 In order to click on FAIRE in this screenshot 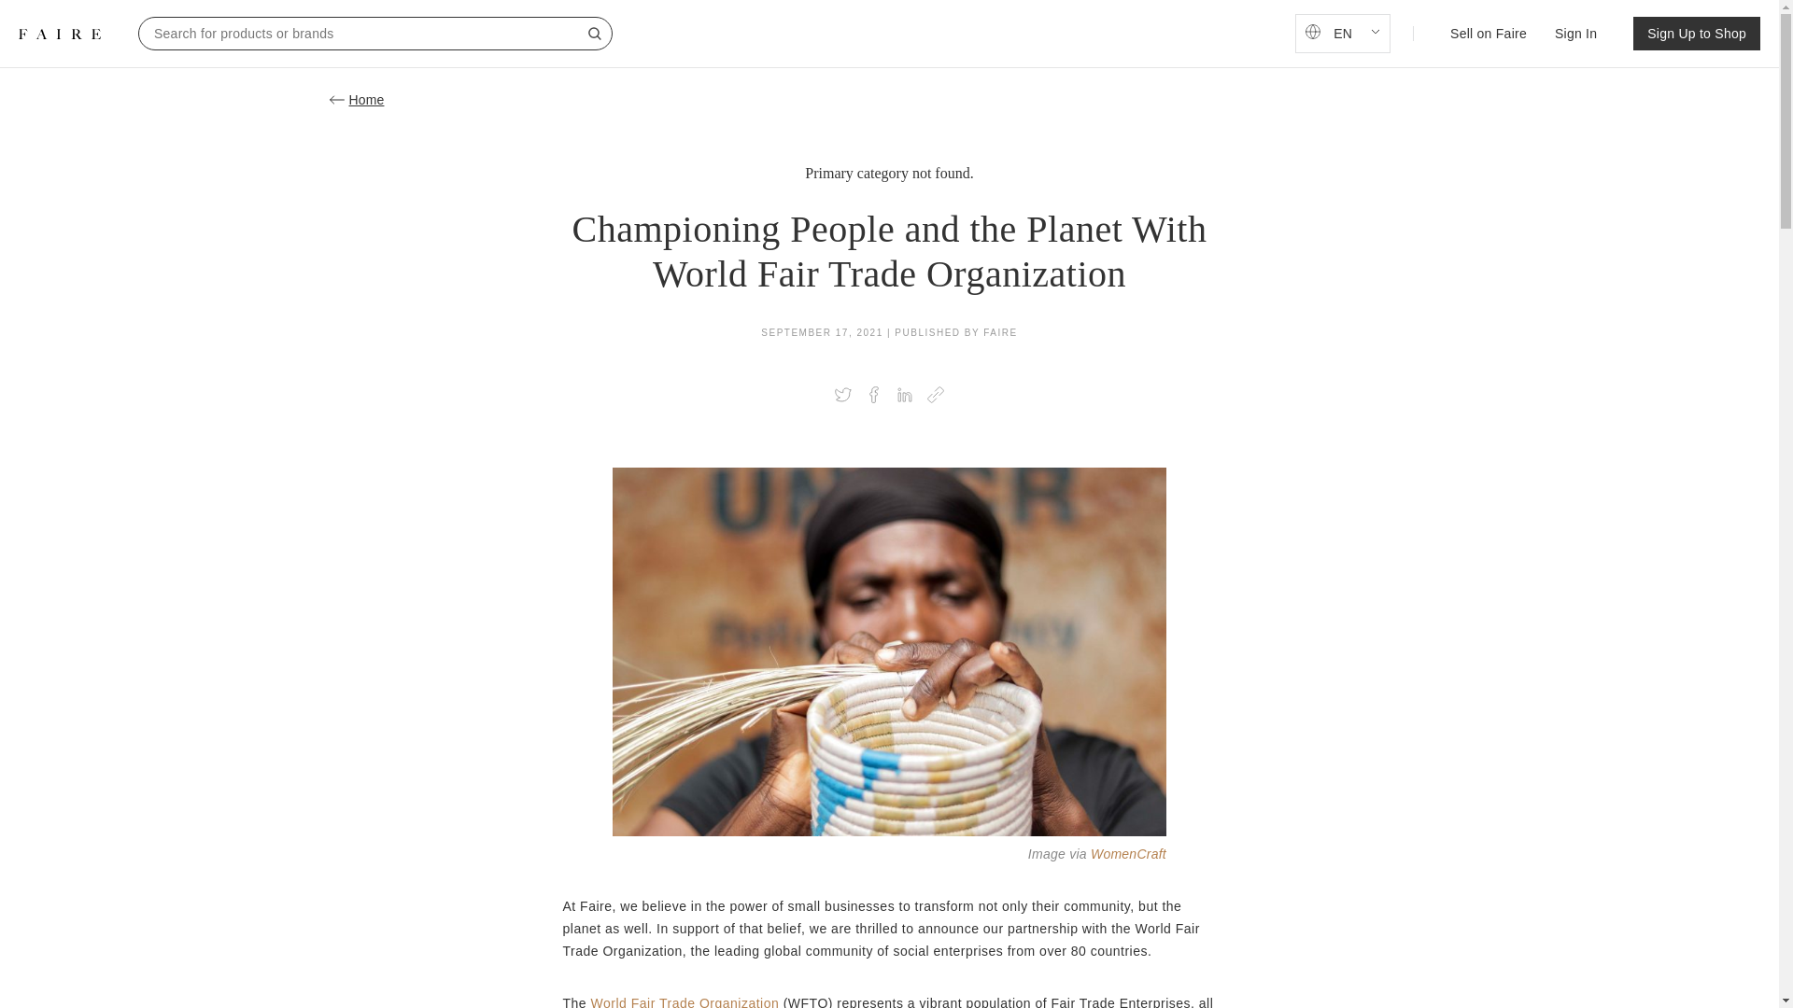, I will do `click(59, 34)`.